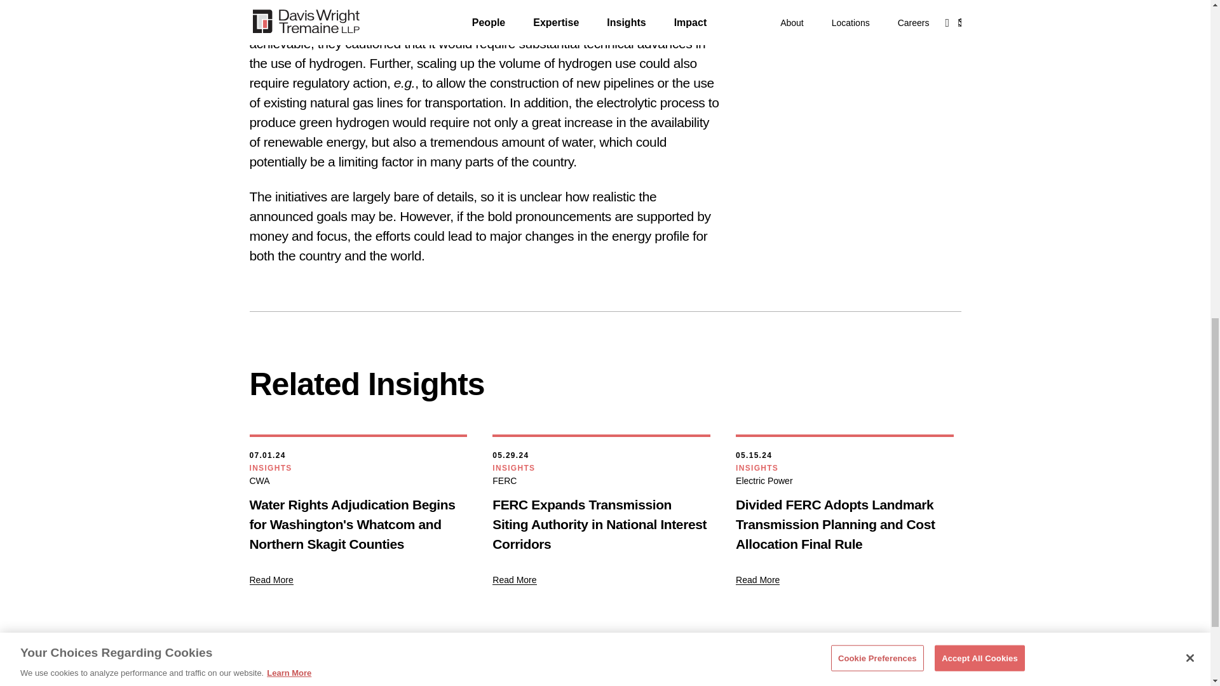 This screenshot has height=686, width=1220. I want to click on Read More, so click(271, 579).